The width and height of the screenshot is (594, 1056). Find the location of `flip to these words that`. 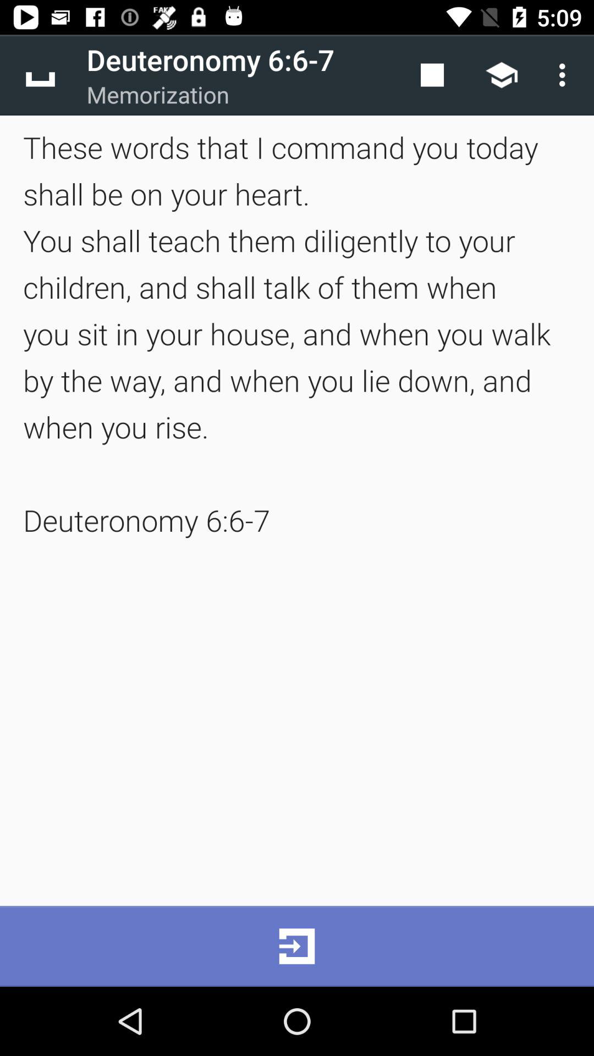

flip to these words that is located at coordinates (297, 333).